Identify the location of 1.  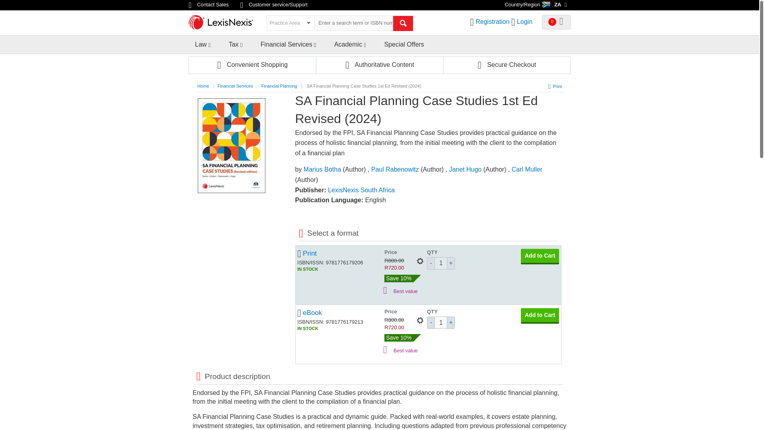
(441, 263).